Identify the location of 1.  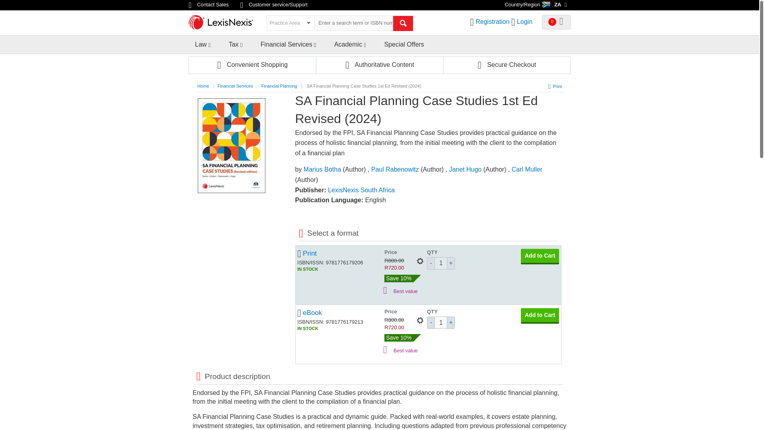
(441, 263).